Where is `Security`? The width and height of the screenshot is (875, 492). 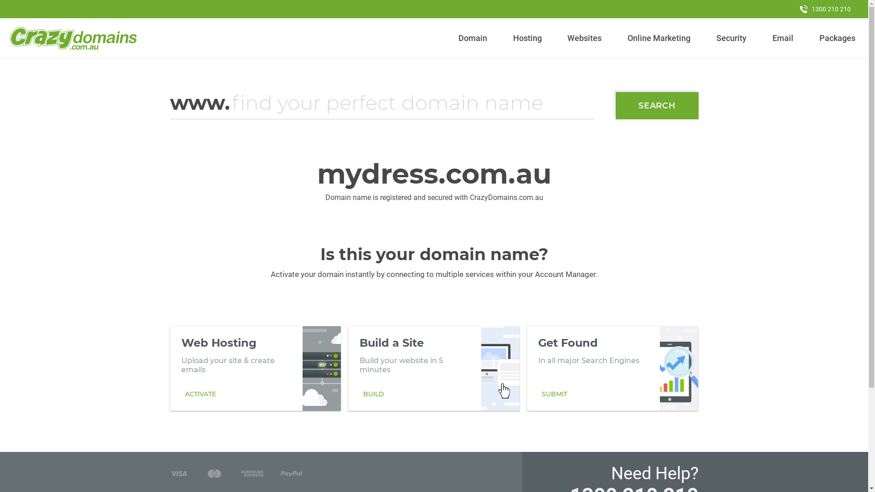
Security is located at coordinates (732, 38).